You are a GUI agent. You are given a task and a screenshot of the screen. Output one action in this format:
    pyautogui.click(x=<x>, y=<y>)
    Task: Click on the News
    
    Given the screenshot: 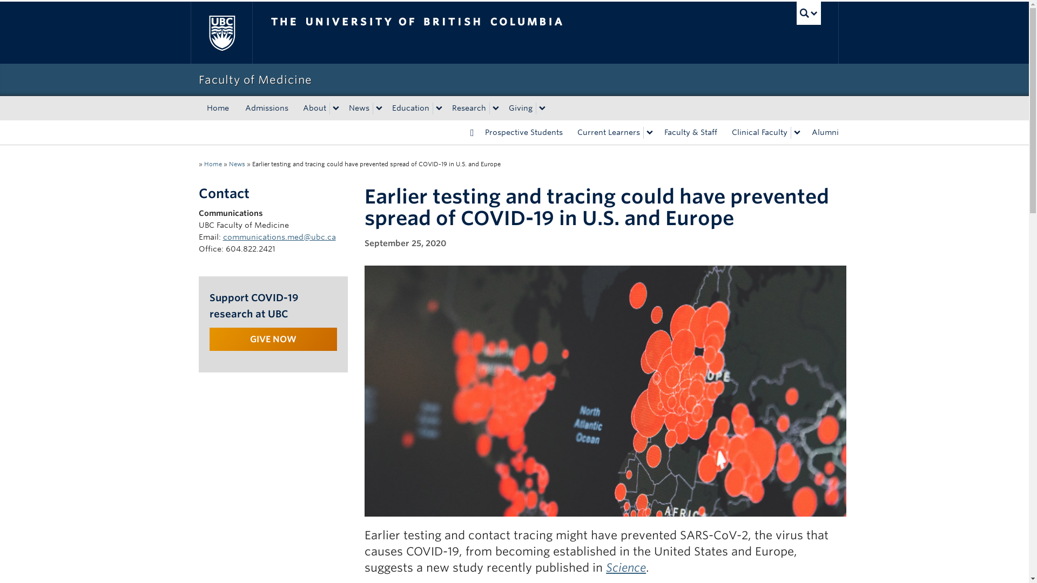 What is the action you would take?
    pyautogui.click(x=358, y=108)
    